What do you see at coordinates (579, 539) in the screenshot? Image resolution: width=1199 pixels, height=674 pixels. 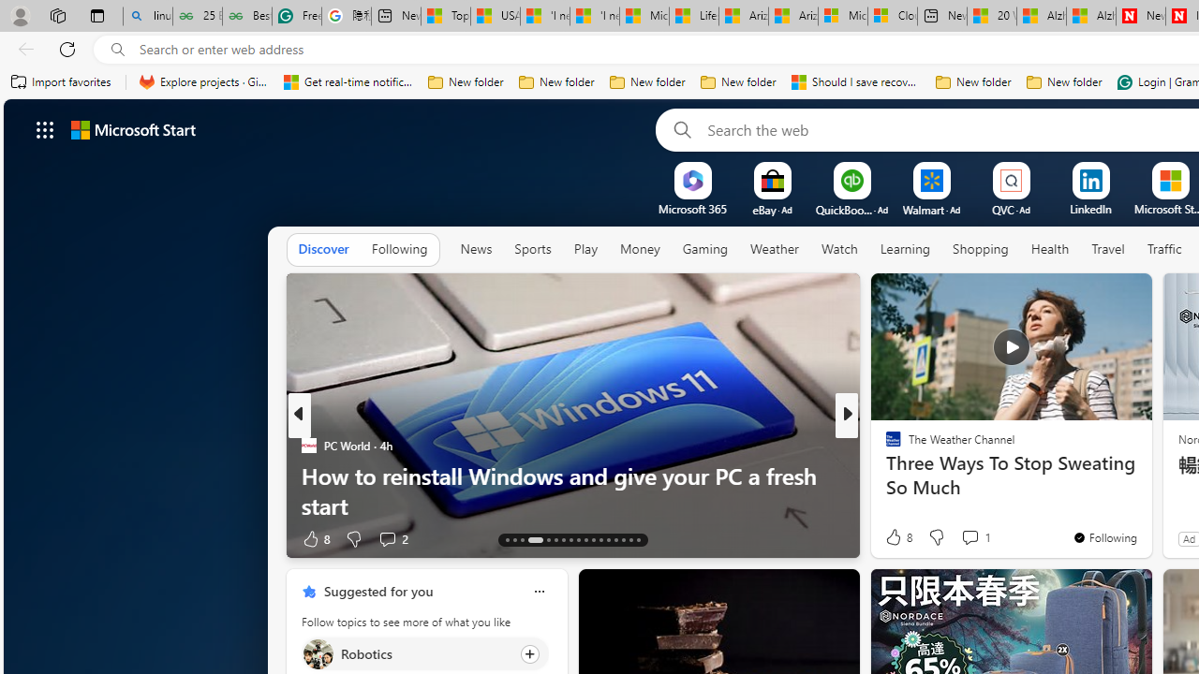 I see `AutomationID: tab-21` at bounding box center [579, 539].